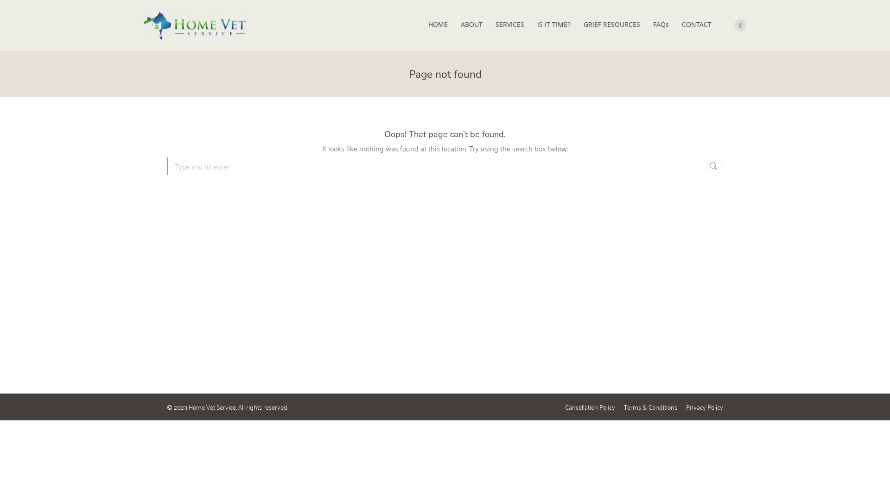 The width and height of the screenshot is (890, 500). Describe the element at coordinates (697, 25) in the screenshot. I see `CONTACT` at that location.